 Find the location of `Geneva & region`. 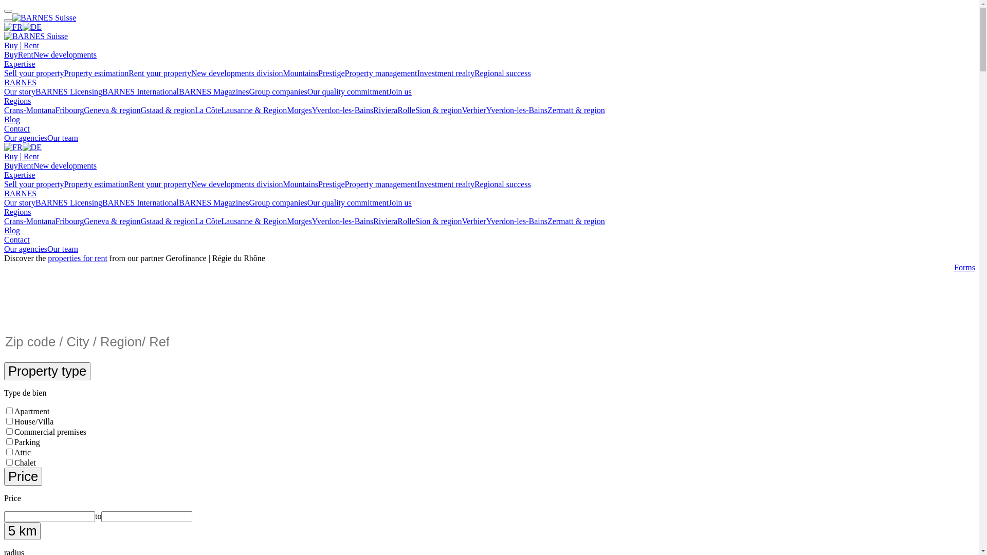

Geneva & region is located at coordinates (112, 221).